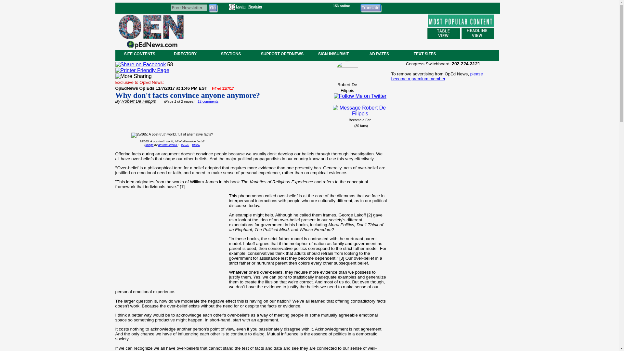 The image size is (624, 351). What do you see at coordinates (149, 145) in the screenshot?
I see `Image` at bounding box center [149, 145].